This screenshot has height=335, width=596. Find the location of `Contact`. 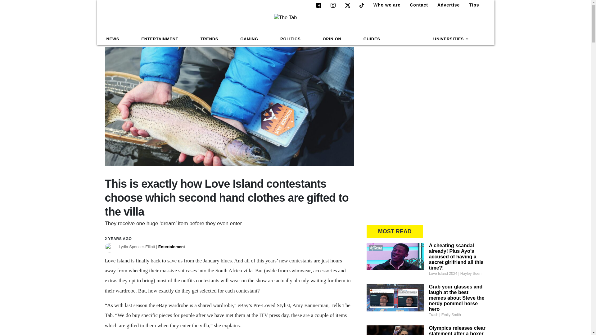

Contact is located at coordinates (416, 5).